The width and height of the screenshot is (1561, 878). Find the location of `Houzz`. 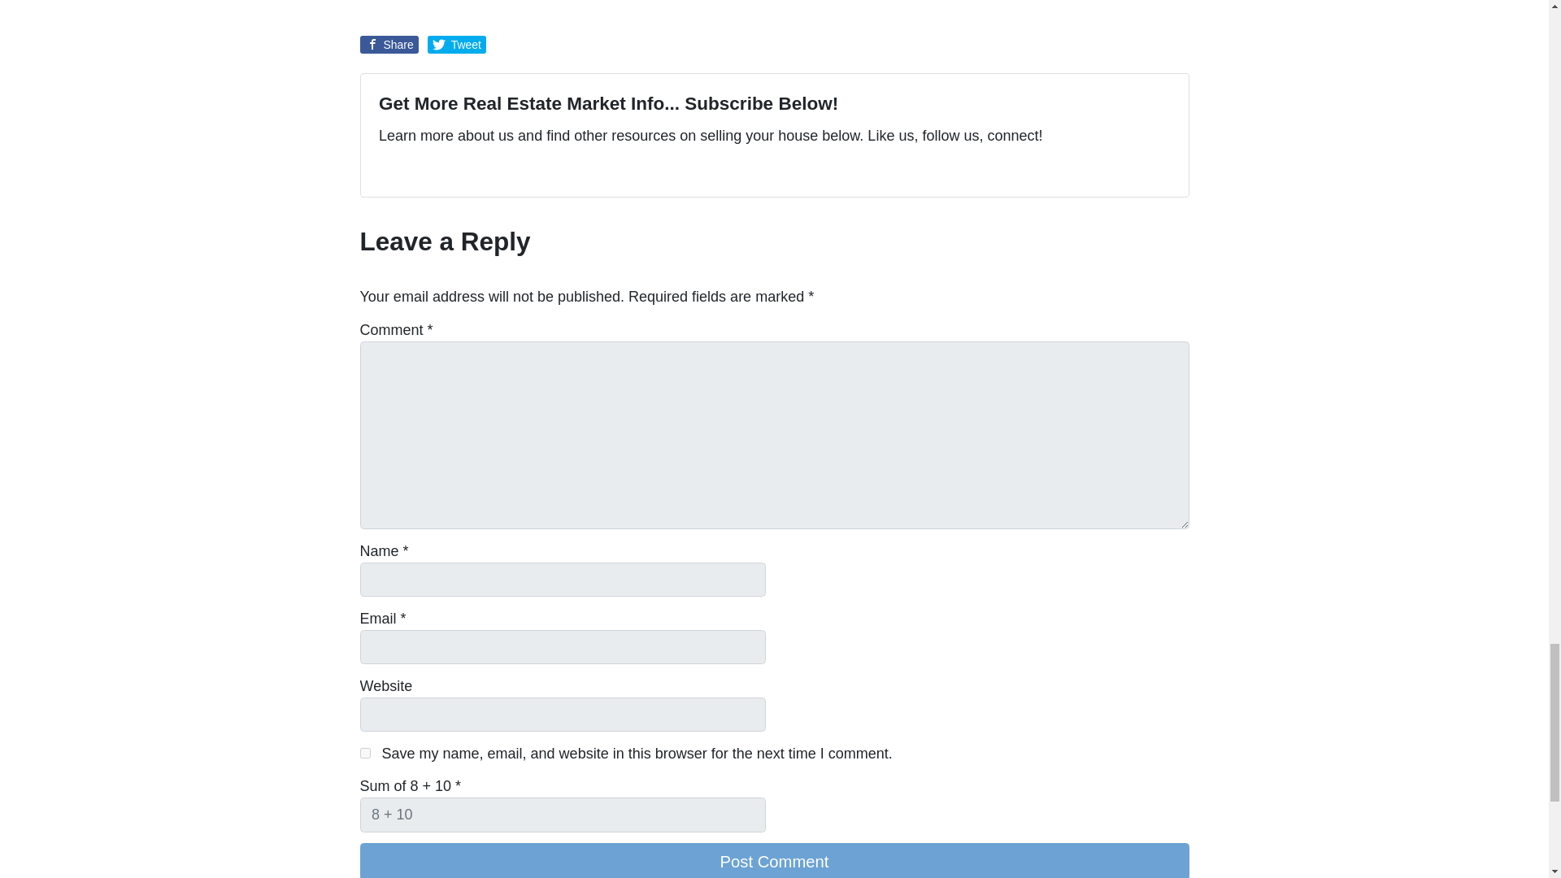

Houzz is located at coordinates (504, 169).